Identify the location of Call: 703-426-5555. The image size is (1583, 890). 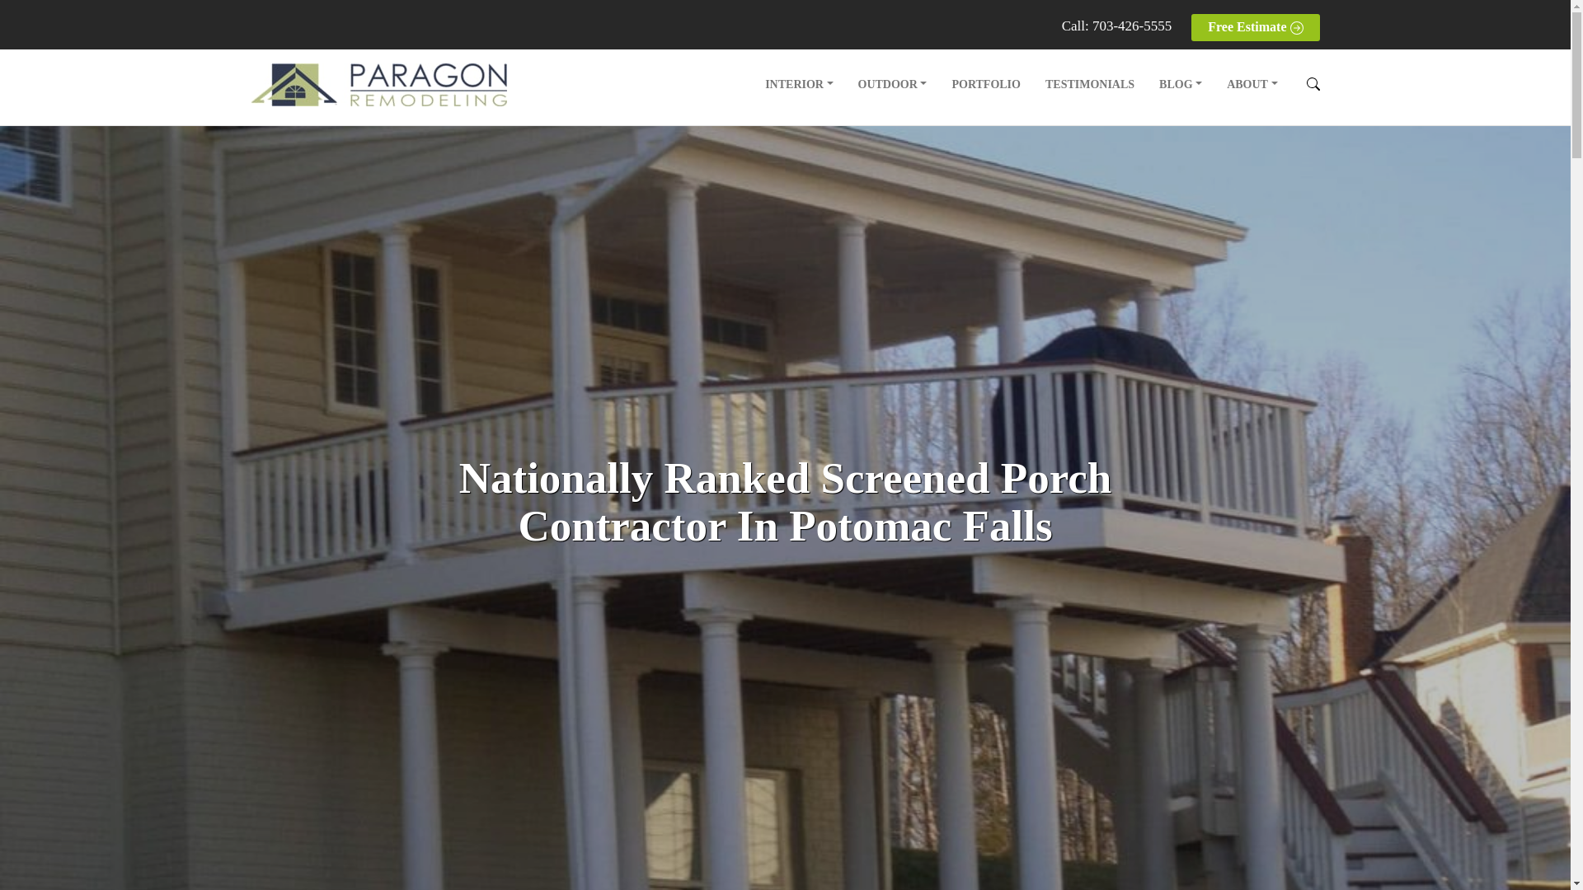
(1117, 26).